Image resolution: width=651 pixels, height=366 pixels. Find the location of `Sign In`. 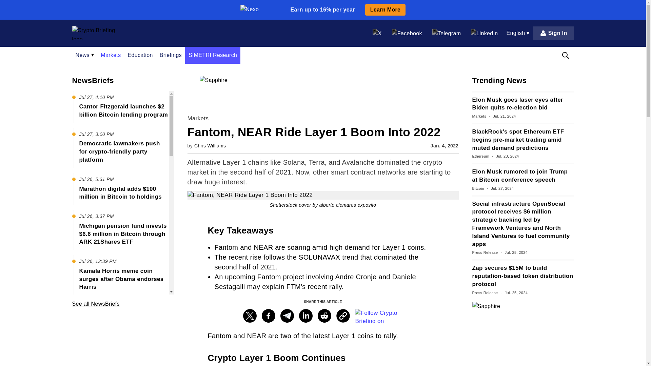

Sign In is located at coordinates (553, 33).